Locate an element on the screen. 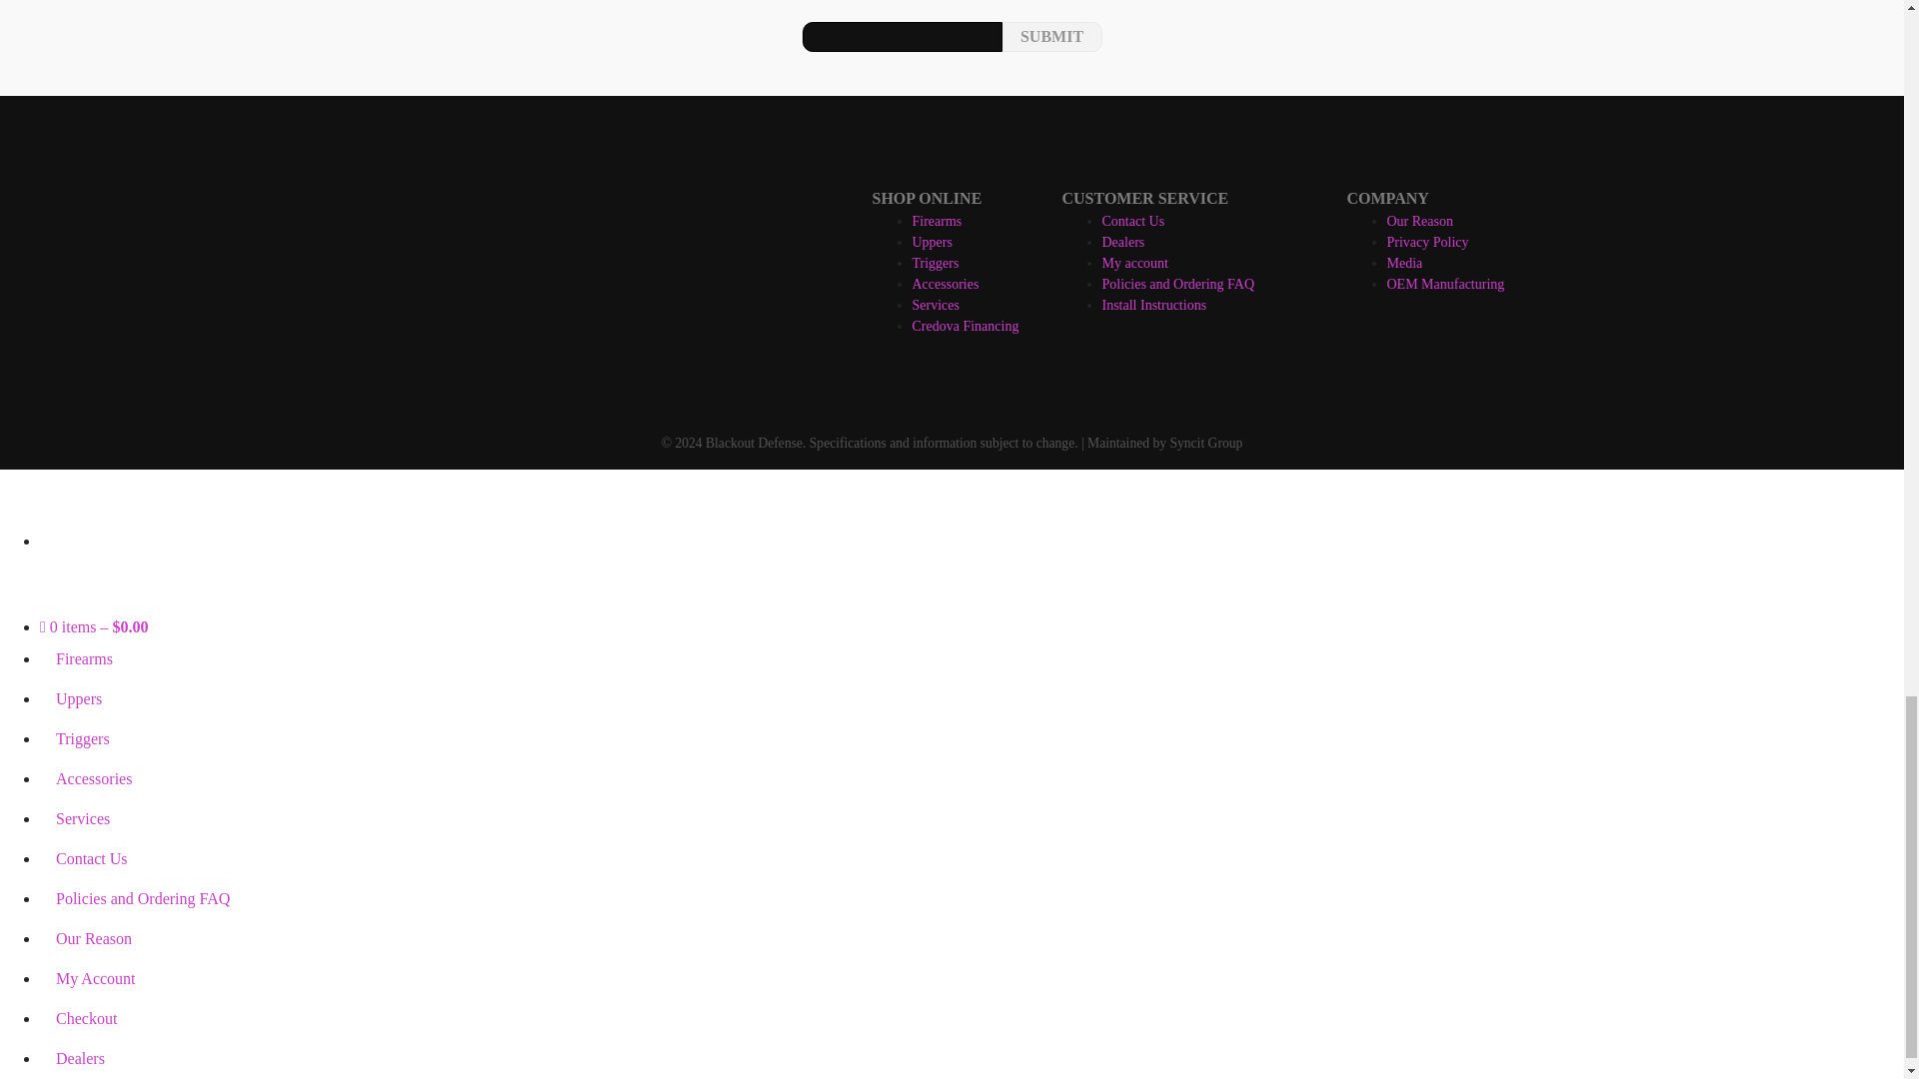 The width and height of the screenshot is (1919, 1079). Triggers is located at coordinates (935, 263).